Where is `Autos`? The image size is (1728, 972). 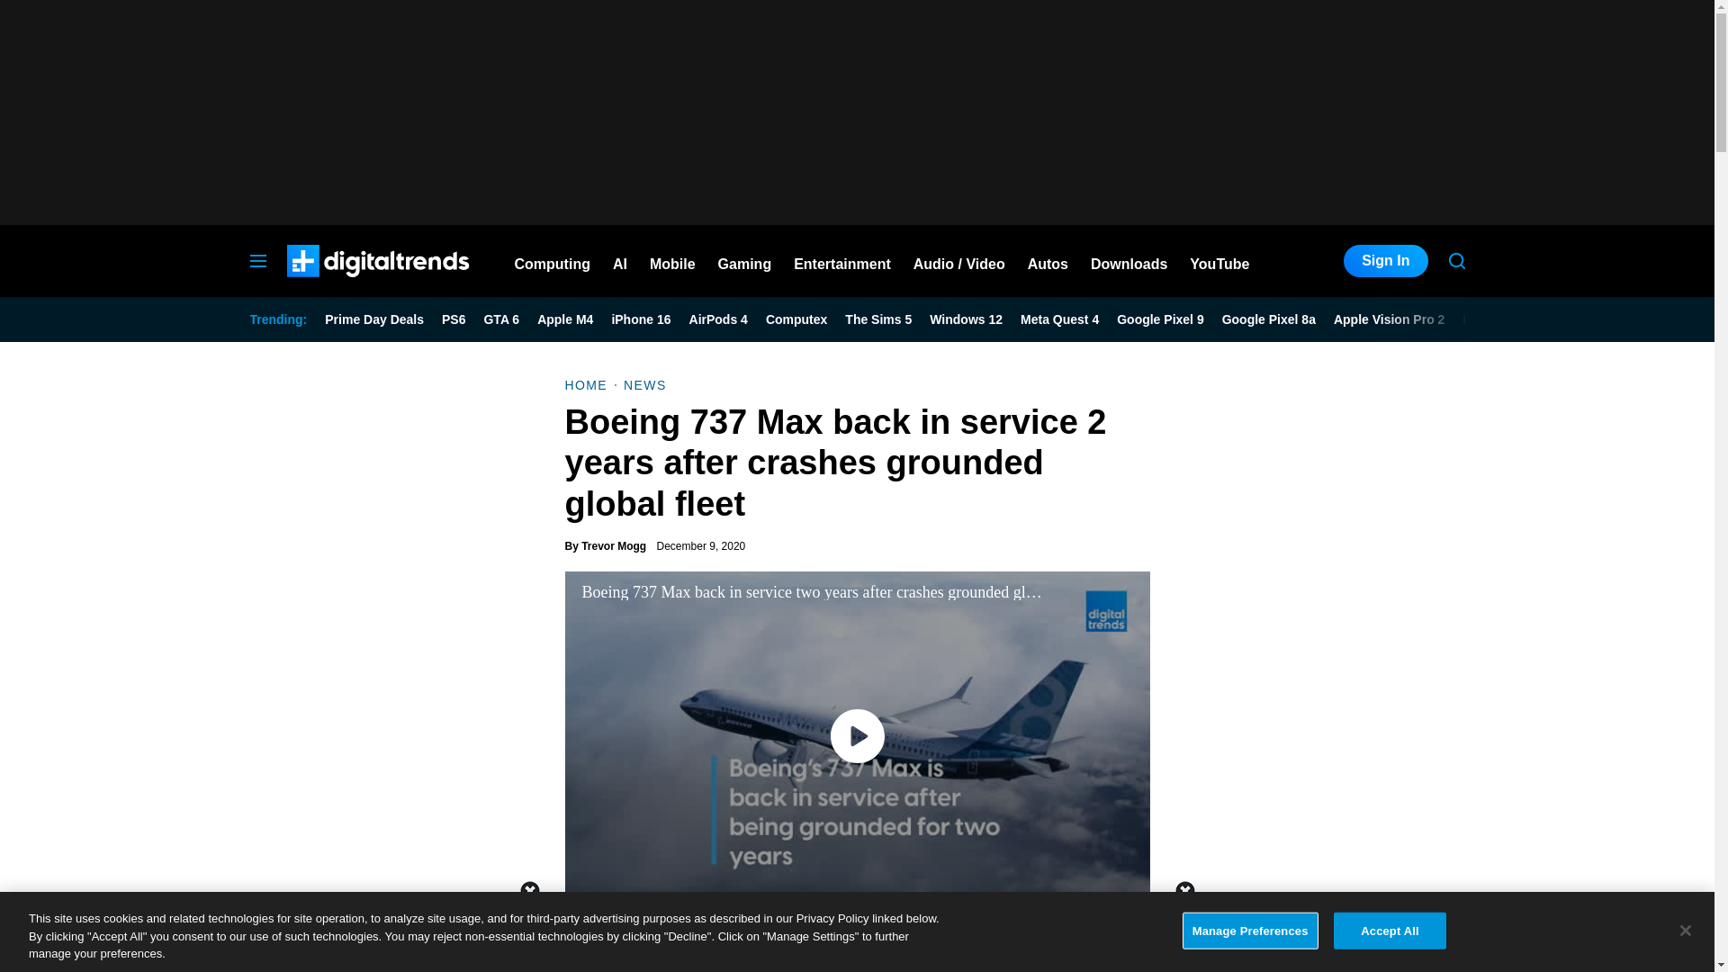 Autos is located at coordinates (1048, 261).